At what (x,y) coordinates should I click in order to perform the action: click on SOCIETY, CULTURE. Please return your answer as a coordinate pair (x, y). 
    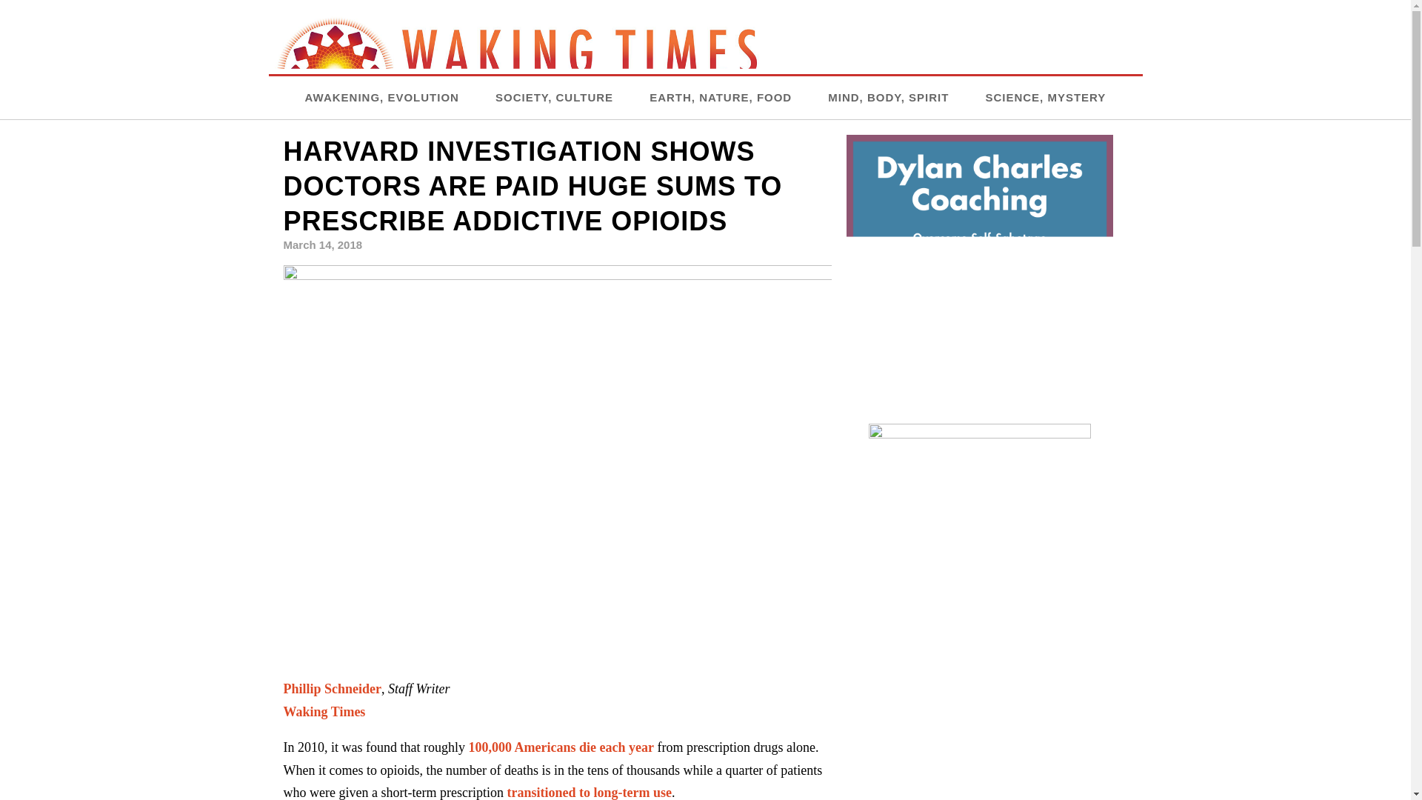
    Looking at the image, I should click on (554, 97).